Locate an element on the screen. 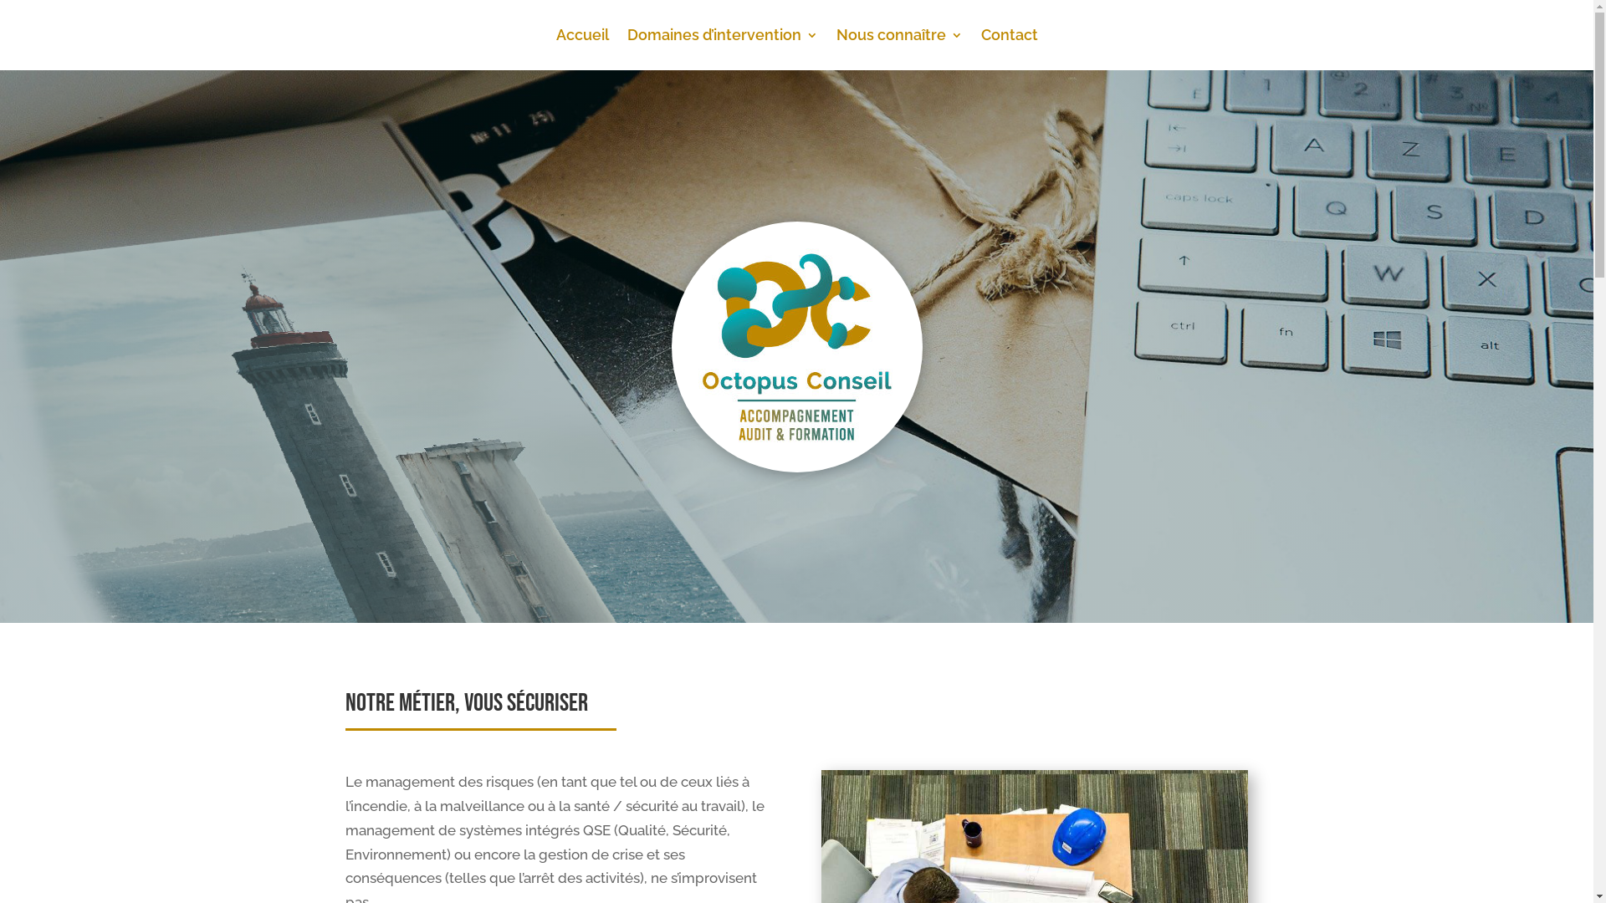 Image resolution: width=1606 pixels, height=903 pixels. Octopus_conseil_logo is located at coordinates (796, 347).